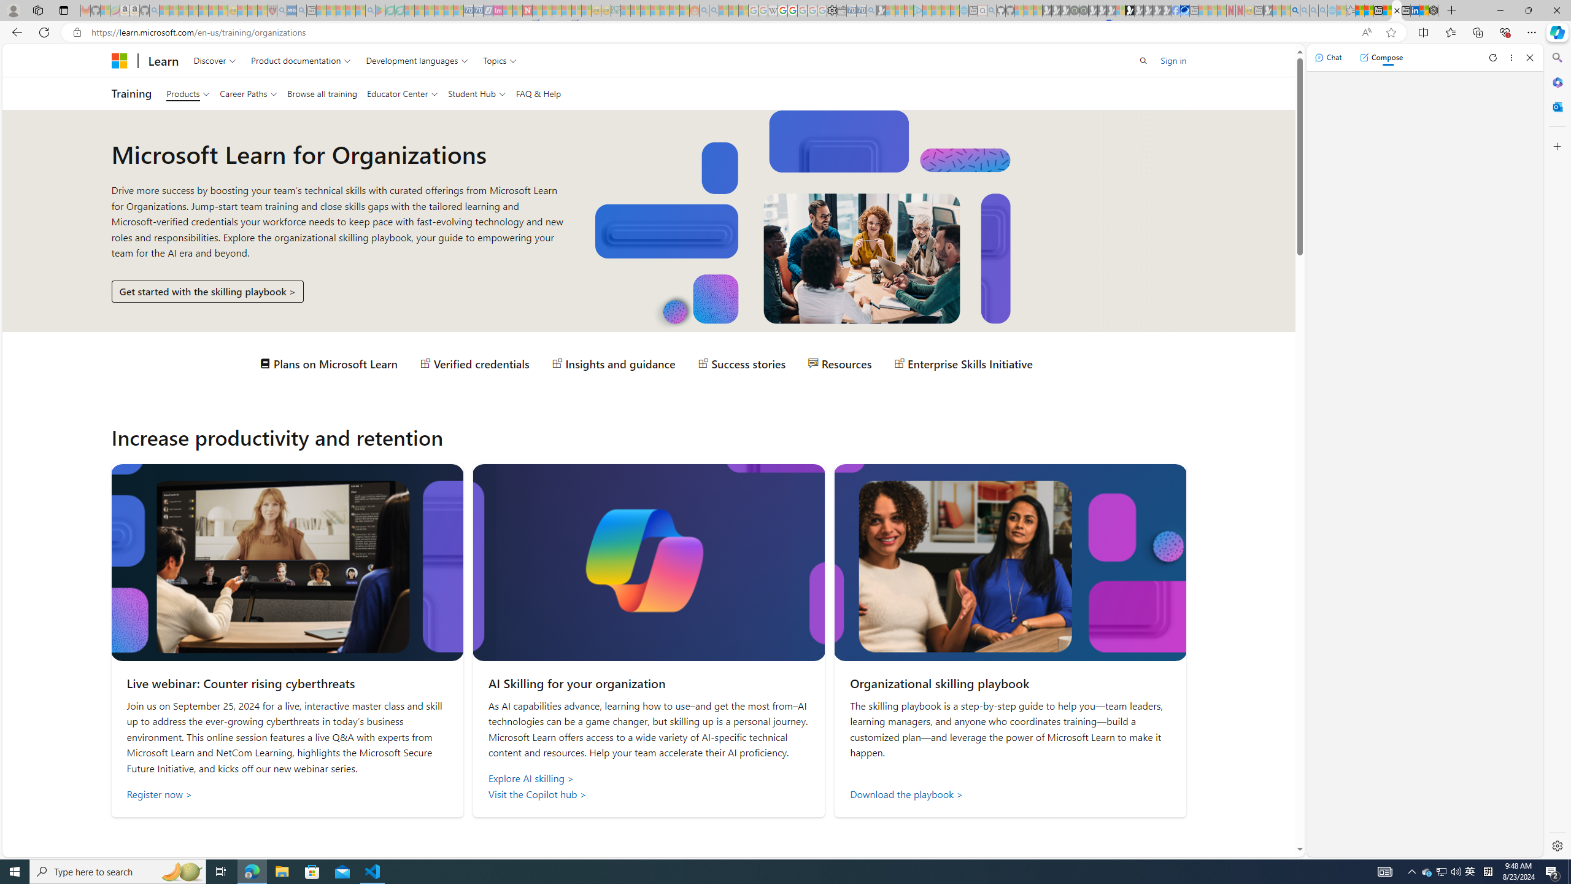 This screenshot has height=884, width=1571. What do you see at coordinates (616, 10) in the screenshot?
I see `DITOGAMES AG Imprint - Sleeping` at bounding box center [616, 10].